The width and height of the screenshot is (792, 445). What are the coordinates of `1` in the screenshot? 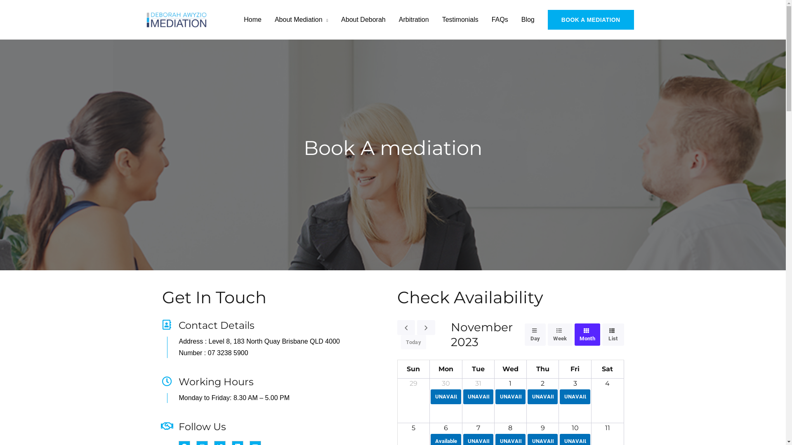 It's located at (510, 383).